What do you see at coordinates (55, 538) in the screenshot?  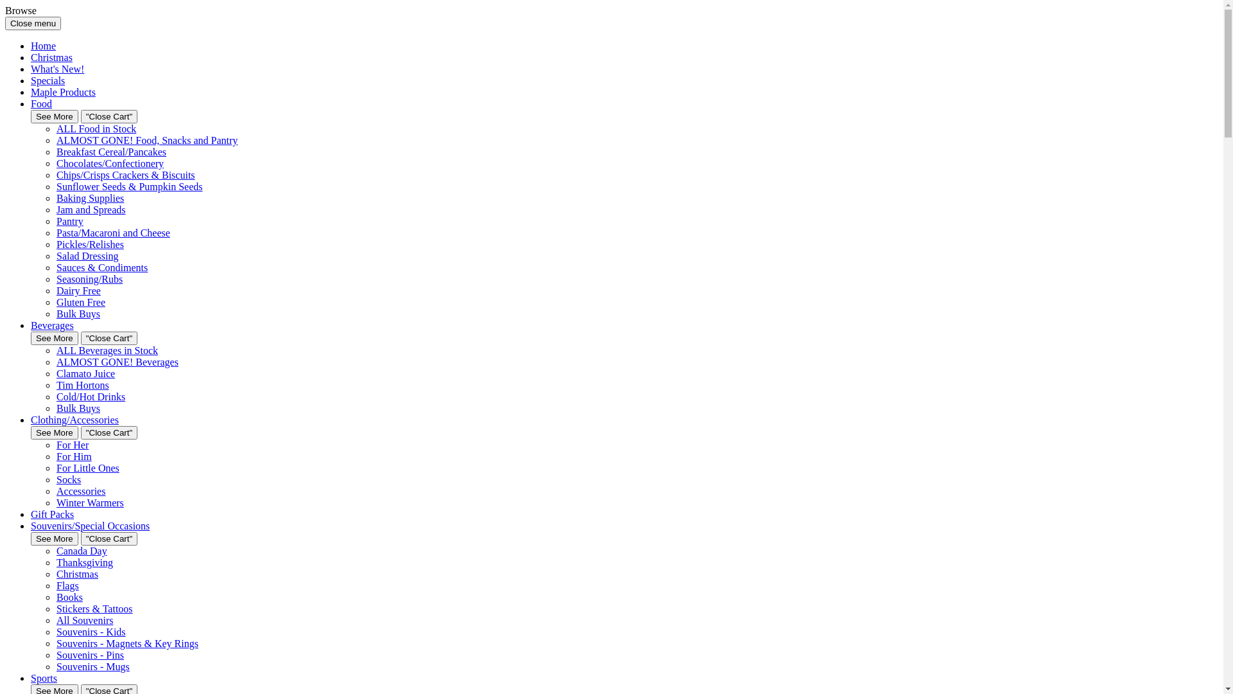 I see `See More` at bounding box center [55, 538].